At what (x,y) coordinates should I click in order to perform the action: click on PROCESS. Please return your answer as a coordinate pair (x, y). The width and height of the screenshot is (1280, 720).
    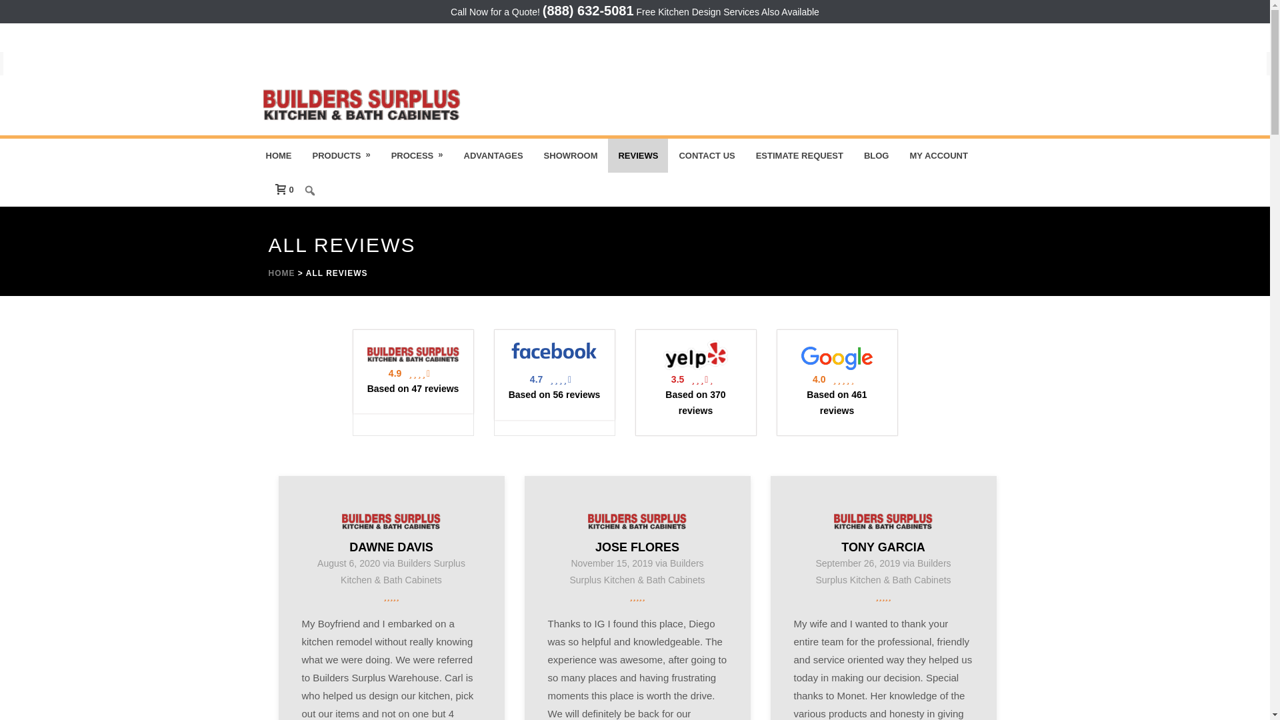
    Looking at the image, I should click on (417, 156).